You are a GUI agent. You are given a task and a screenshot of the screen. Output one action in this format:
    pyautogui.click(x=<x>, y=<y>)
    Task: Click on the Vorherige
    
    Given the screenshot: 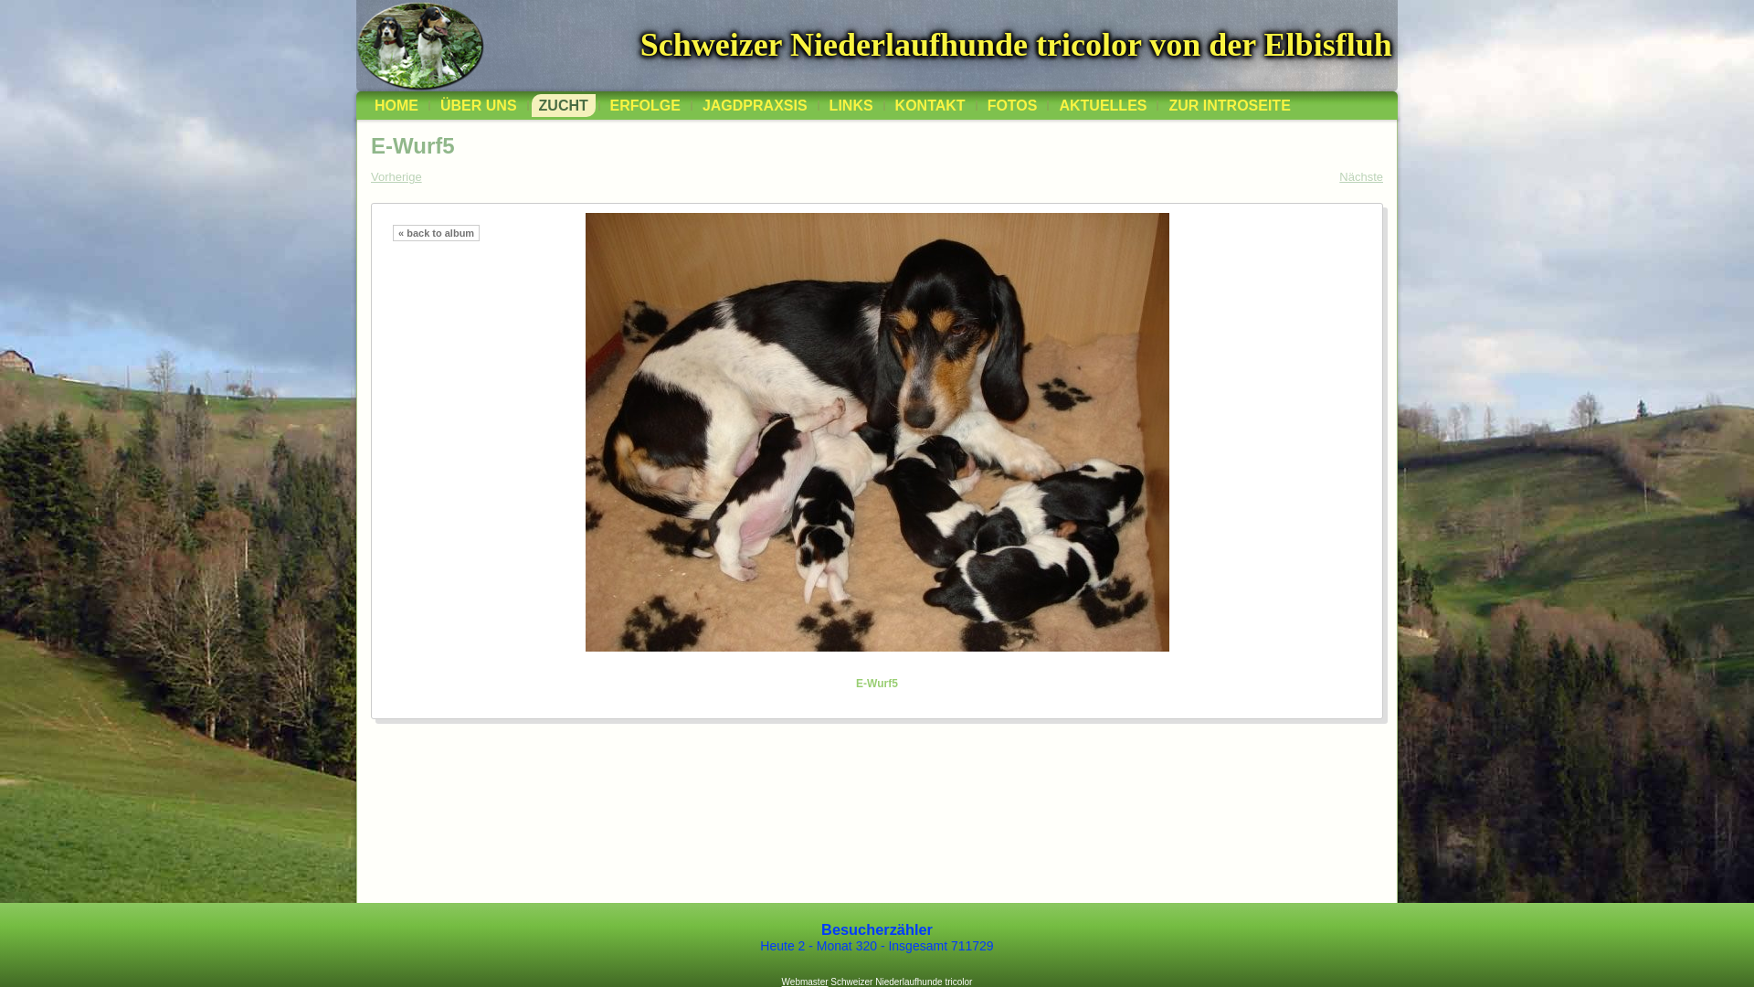 What is the action you would take?
    pyautogui.click(x=396, y=177)
    